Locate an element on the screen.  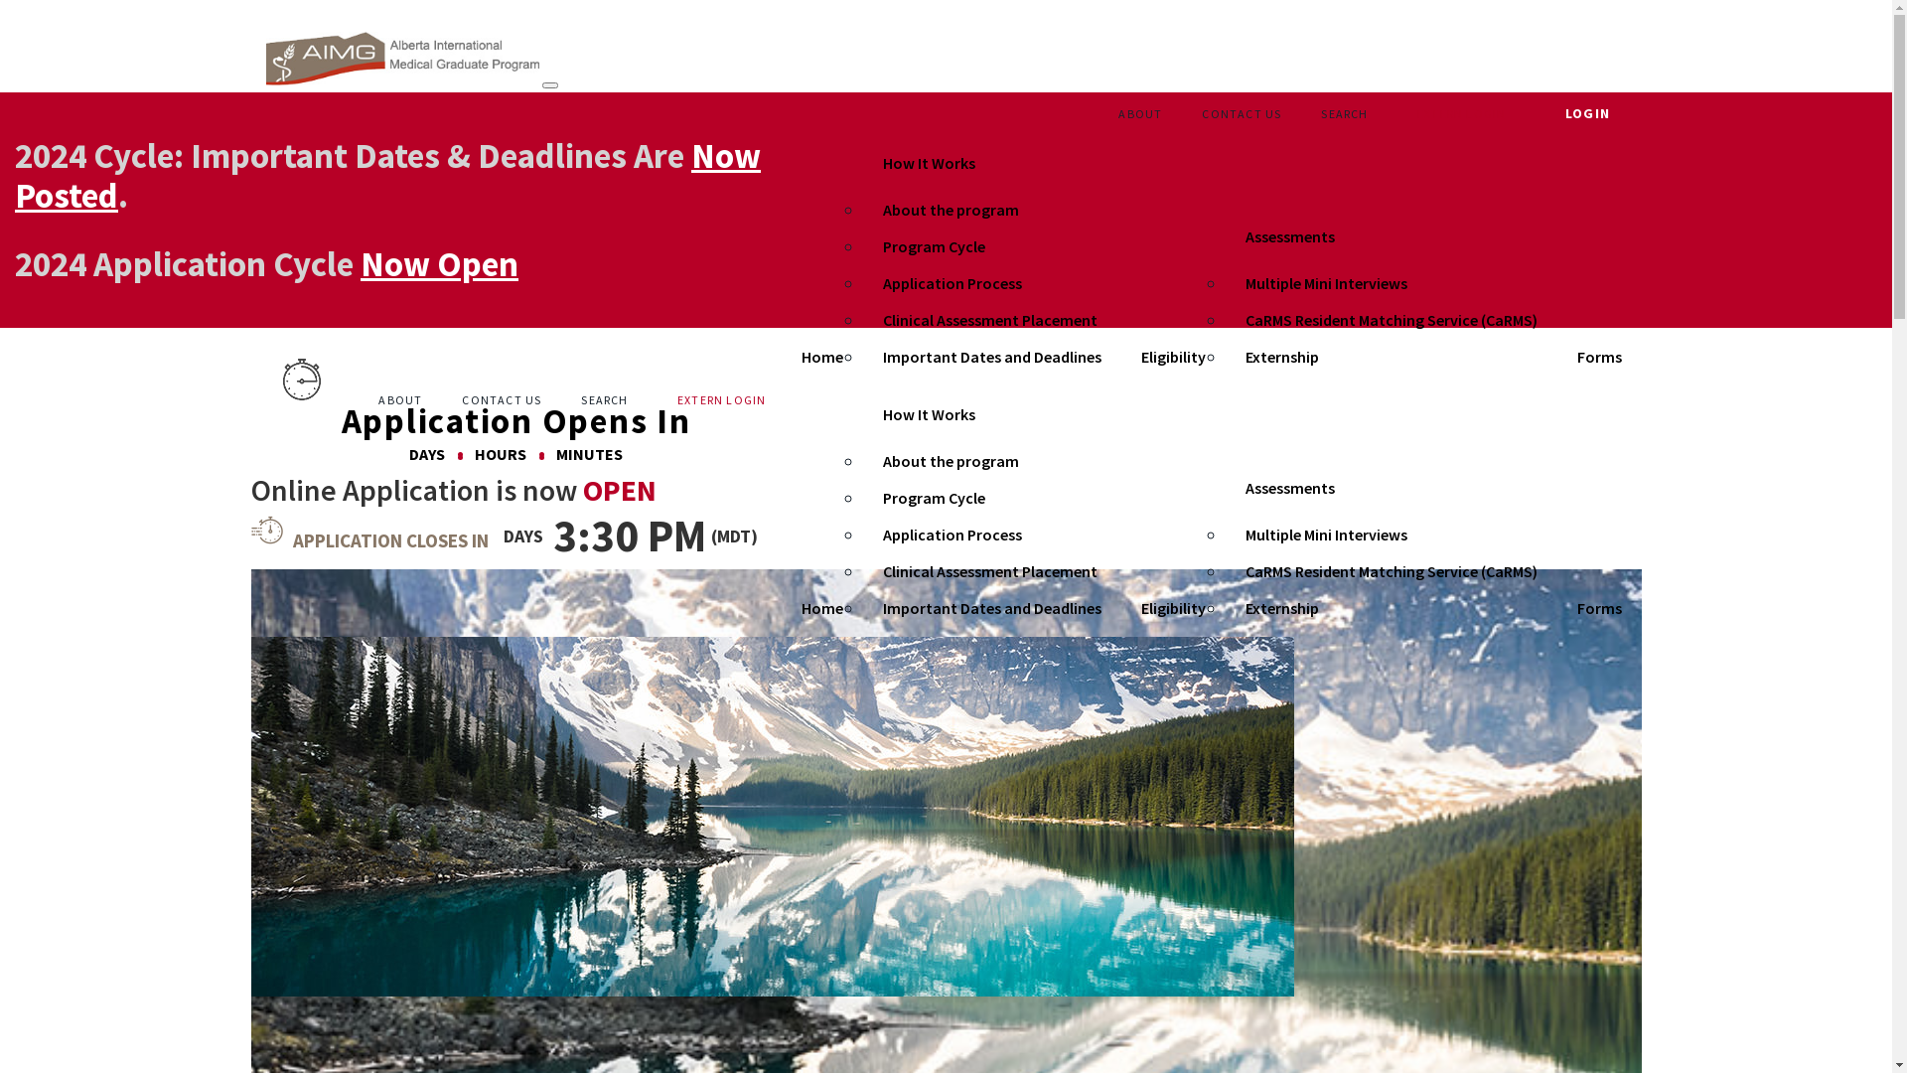
About the program is located at coordinates (991, 211).